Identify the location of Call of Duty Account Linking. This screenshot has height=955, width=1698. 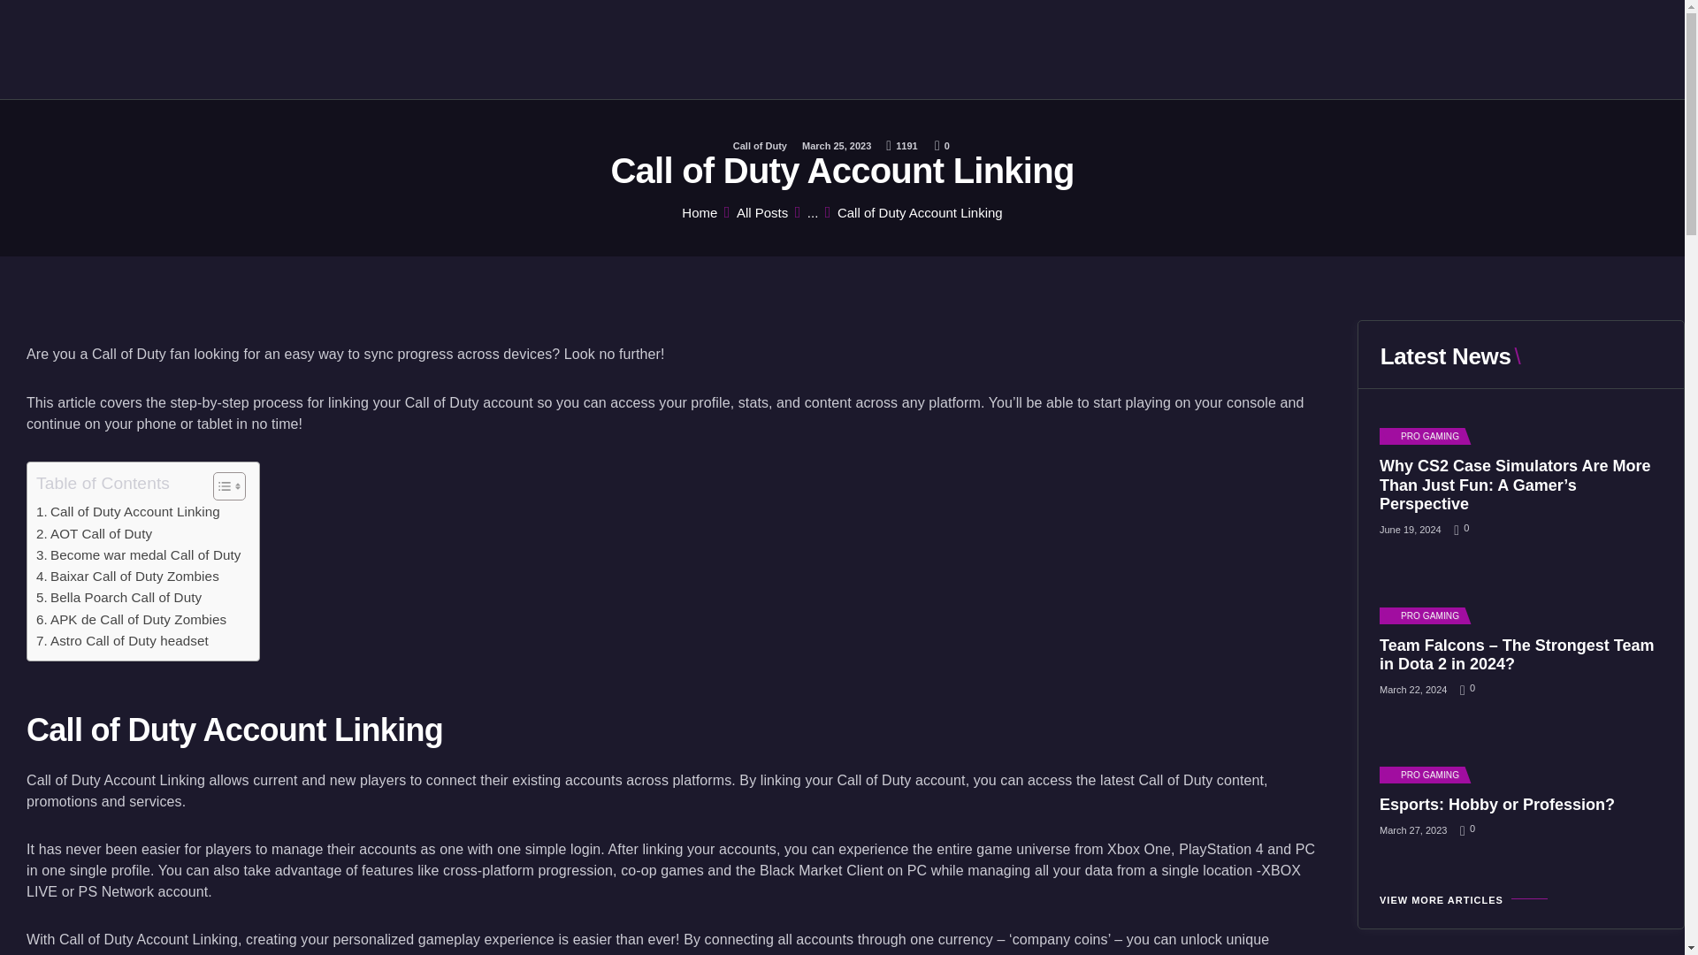
(127, 511).